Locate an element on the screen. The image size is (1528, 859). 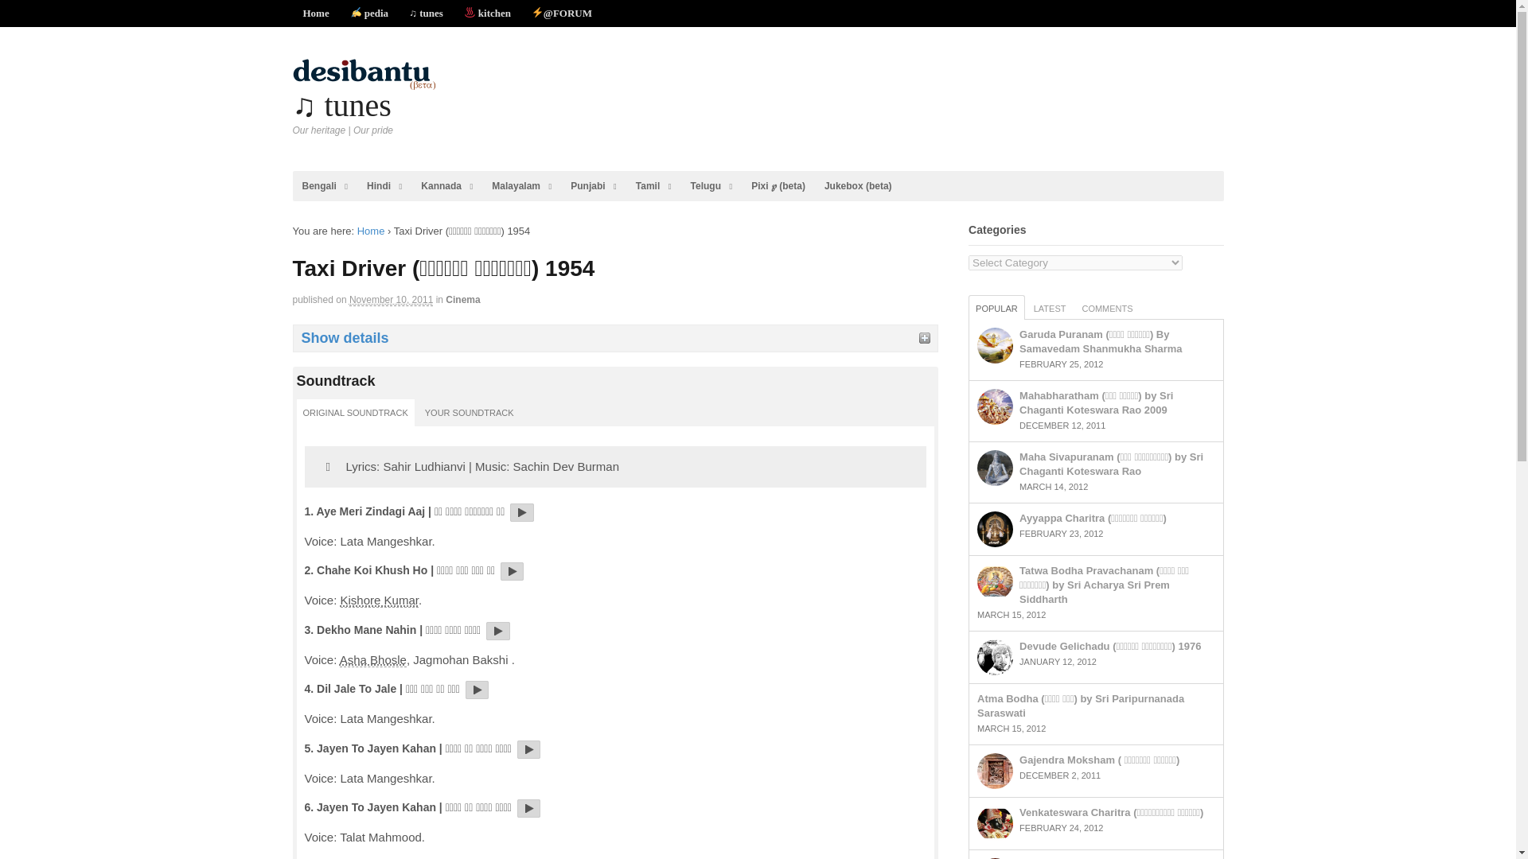
Abhas Kumar Ganguly is located at coordinates (380, 600).